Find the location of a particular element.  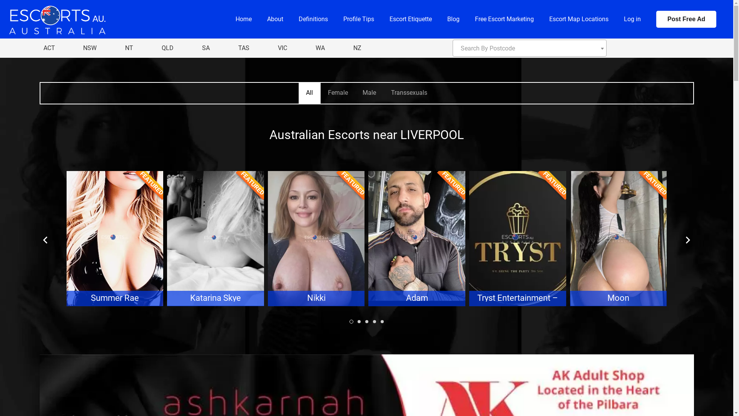

Post Free Ad is located at coordinates (686, 19).